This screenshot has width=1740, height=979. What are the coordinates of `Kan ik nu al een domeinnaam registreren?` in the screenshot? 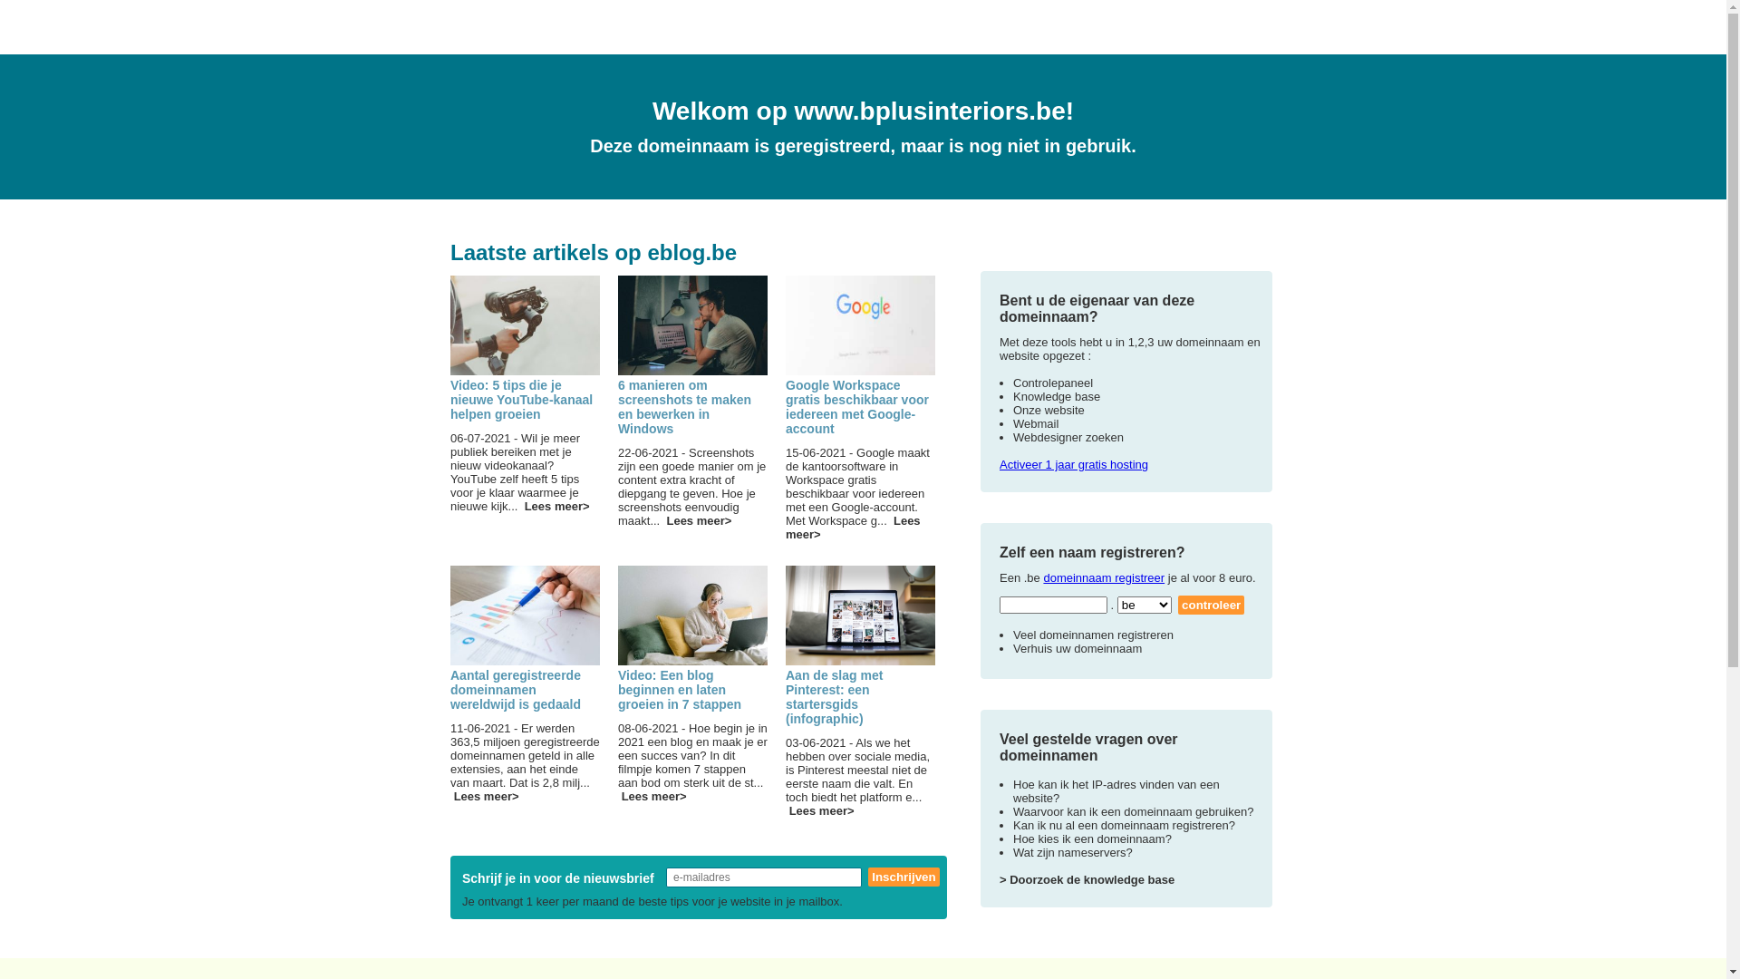 It's located at (1124, 825).